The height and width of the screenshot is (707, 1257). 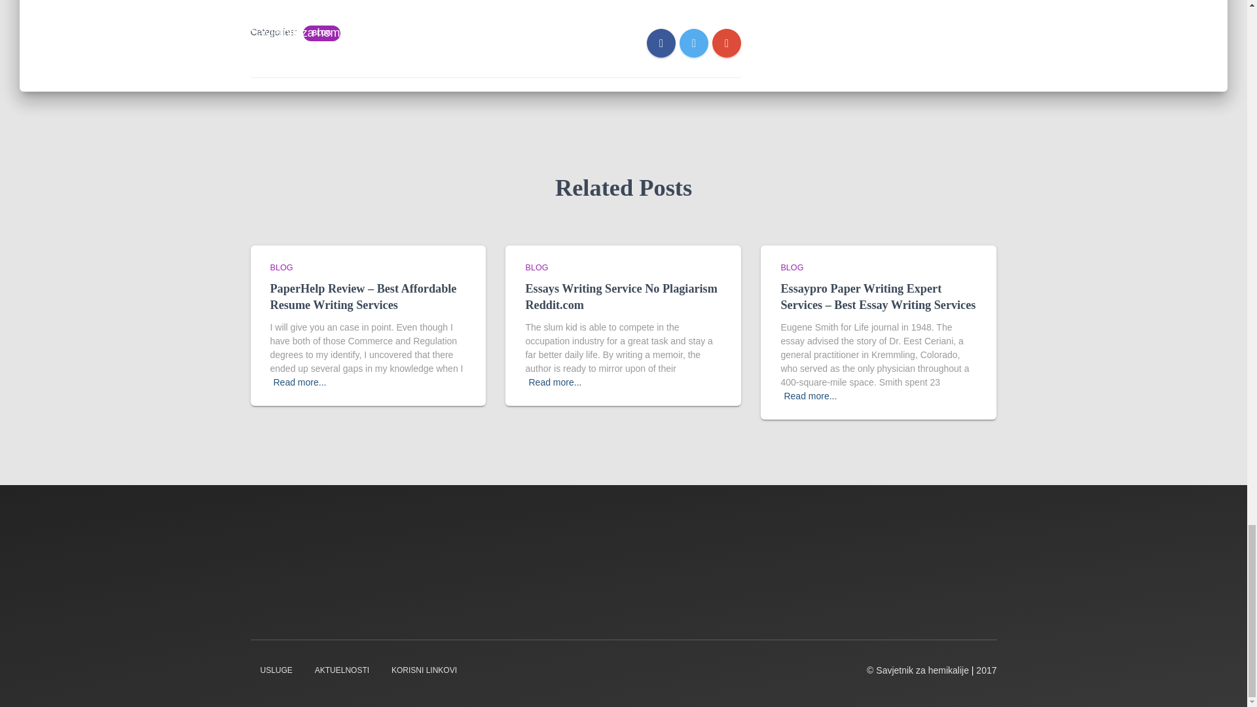 What do you see at coordinates (276, 670) in the screenshot?
I see `USLUGE` at bounding box center [276, 670].